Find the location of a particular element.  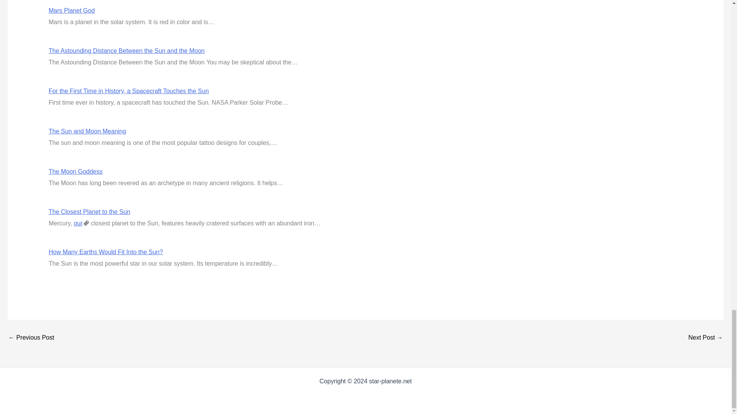

The Apollo 11 Mission Could Have Bee Much Worse is located at coordinates (31, 337).